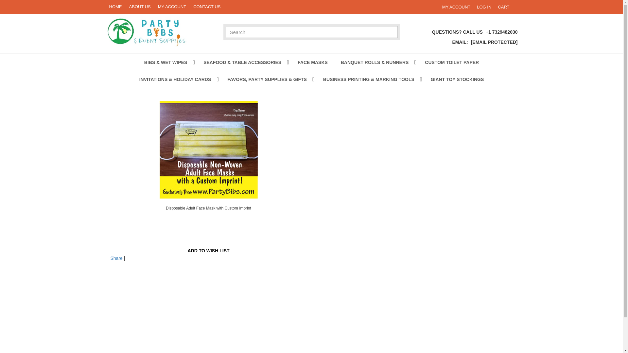  I want to click on CONTACT US, so click(503, 7).